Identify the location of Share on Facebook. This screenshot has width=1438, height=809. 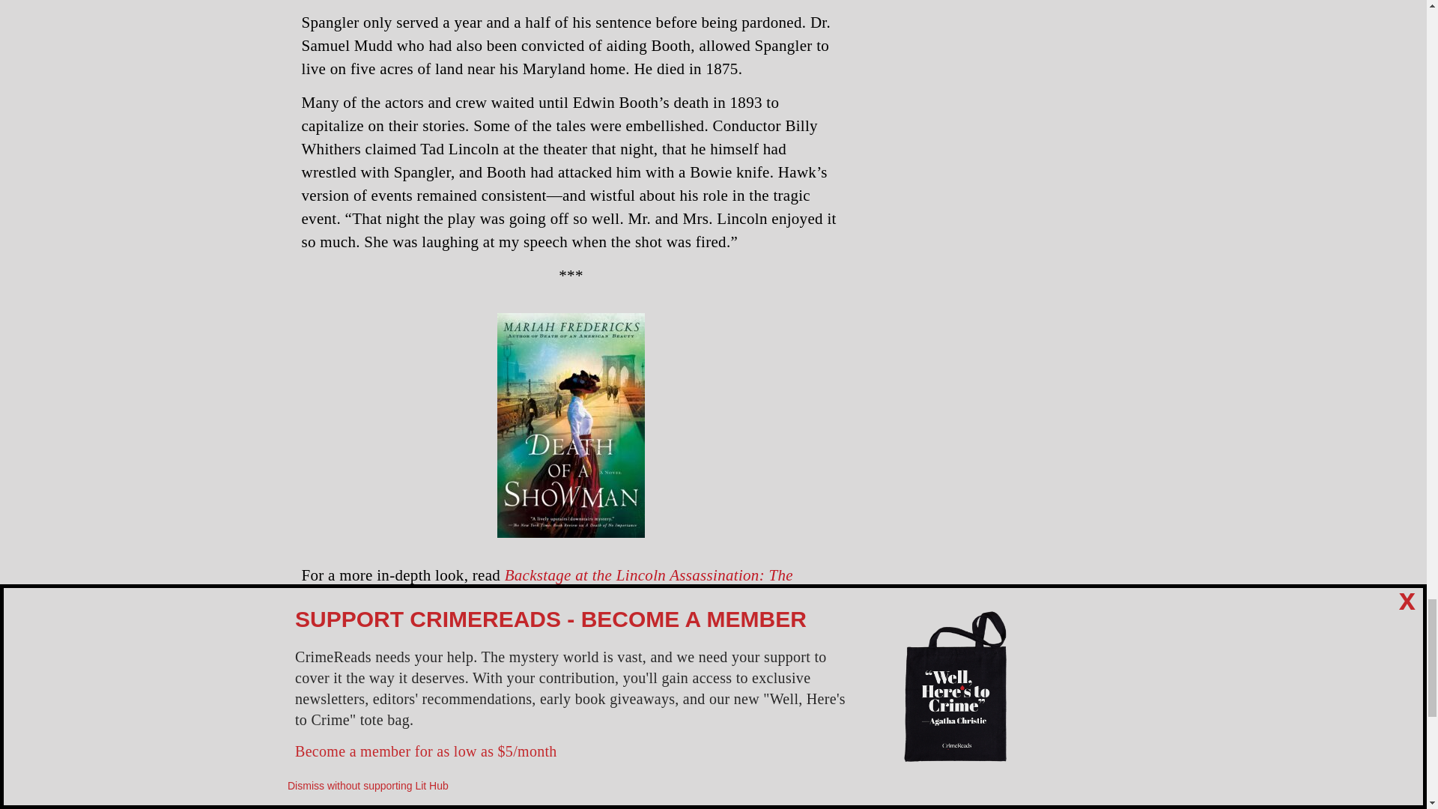
(703, 643).